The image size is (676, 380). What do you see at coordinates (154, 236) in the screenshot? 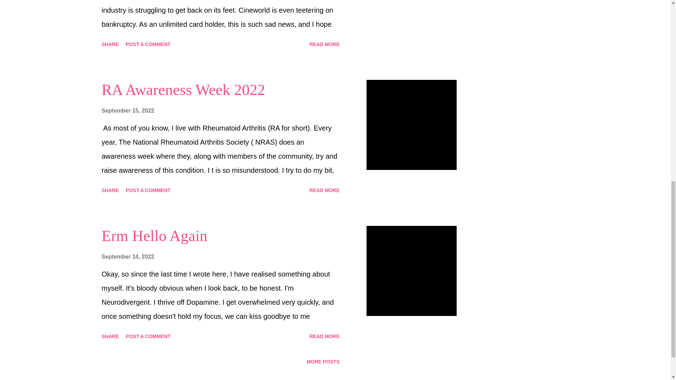
I see `Erm Hello Again` at bounding box center [154, 236].